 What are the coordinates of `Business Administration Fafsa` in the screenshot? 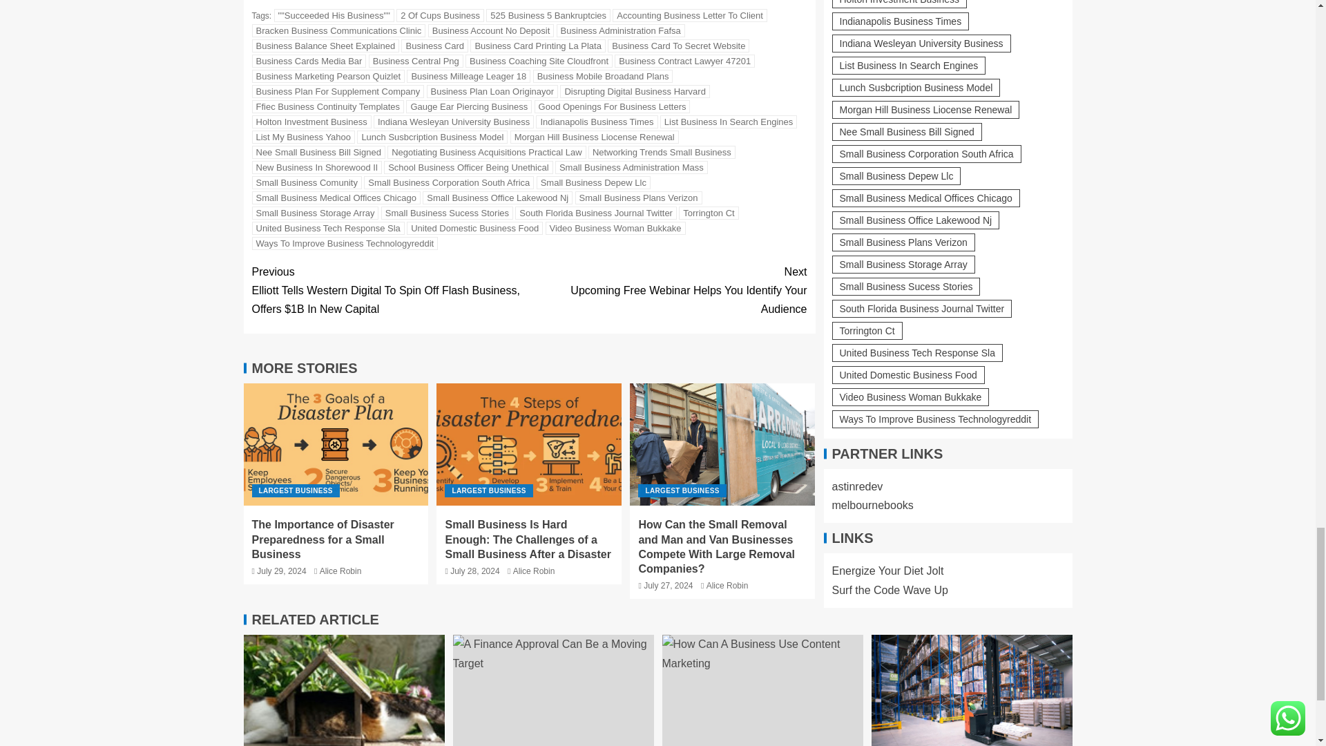 It's located at (621, 30).